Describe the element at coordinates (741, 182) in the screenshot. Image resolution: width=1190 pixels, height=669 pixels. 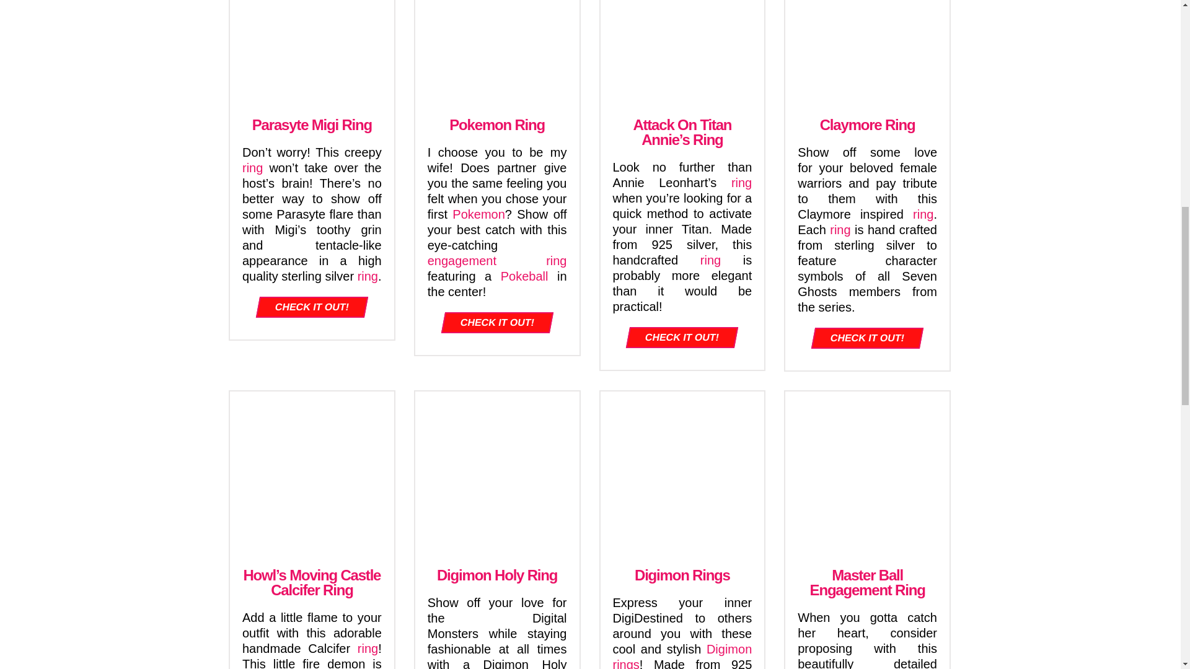
I see `ring` at that location.